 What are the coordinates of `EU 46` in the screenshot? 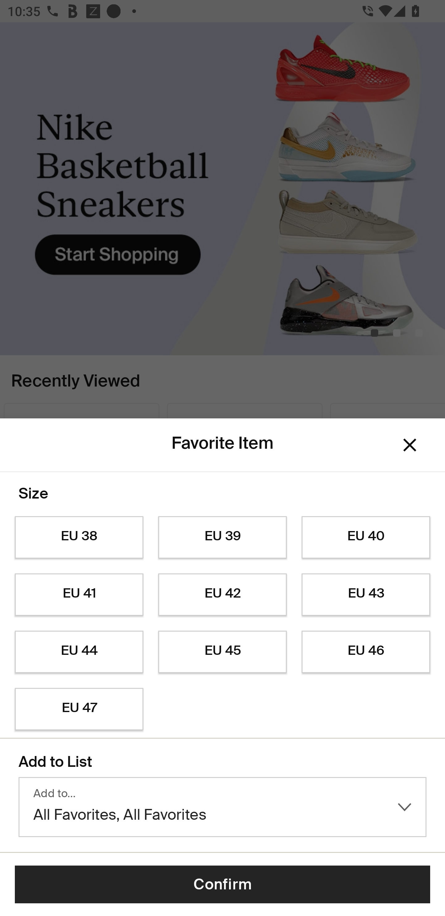 It's located at (366, 652).